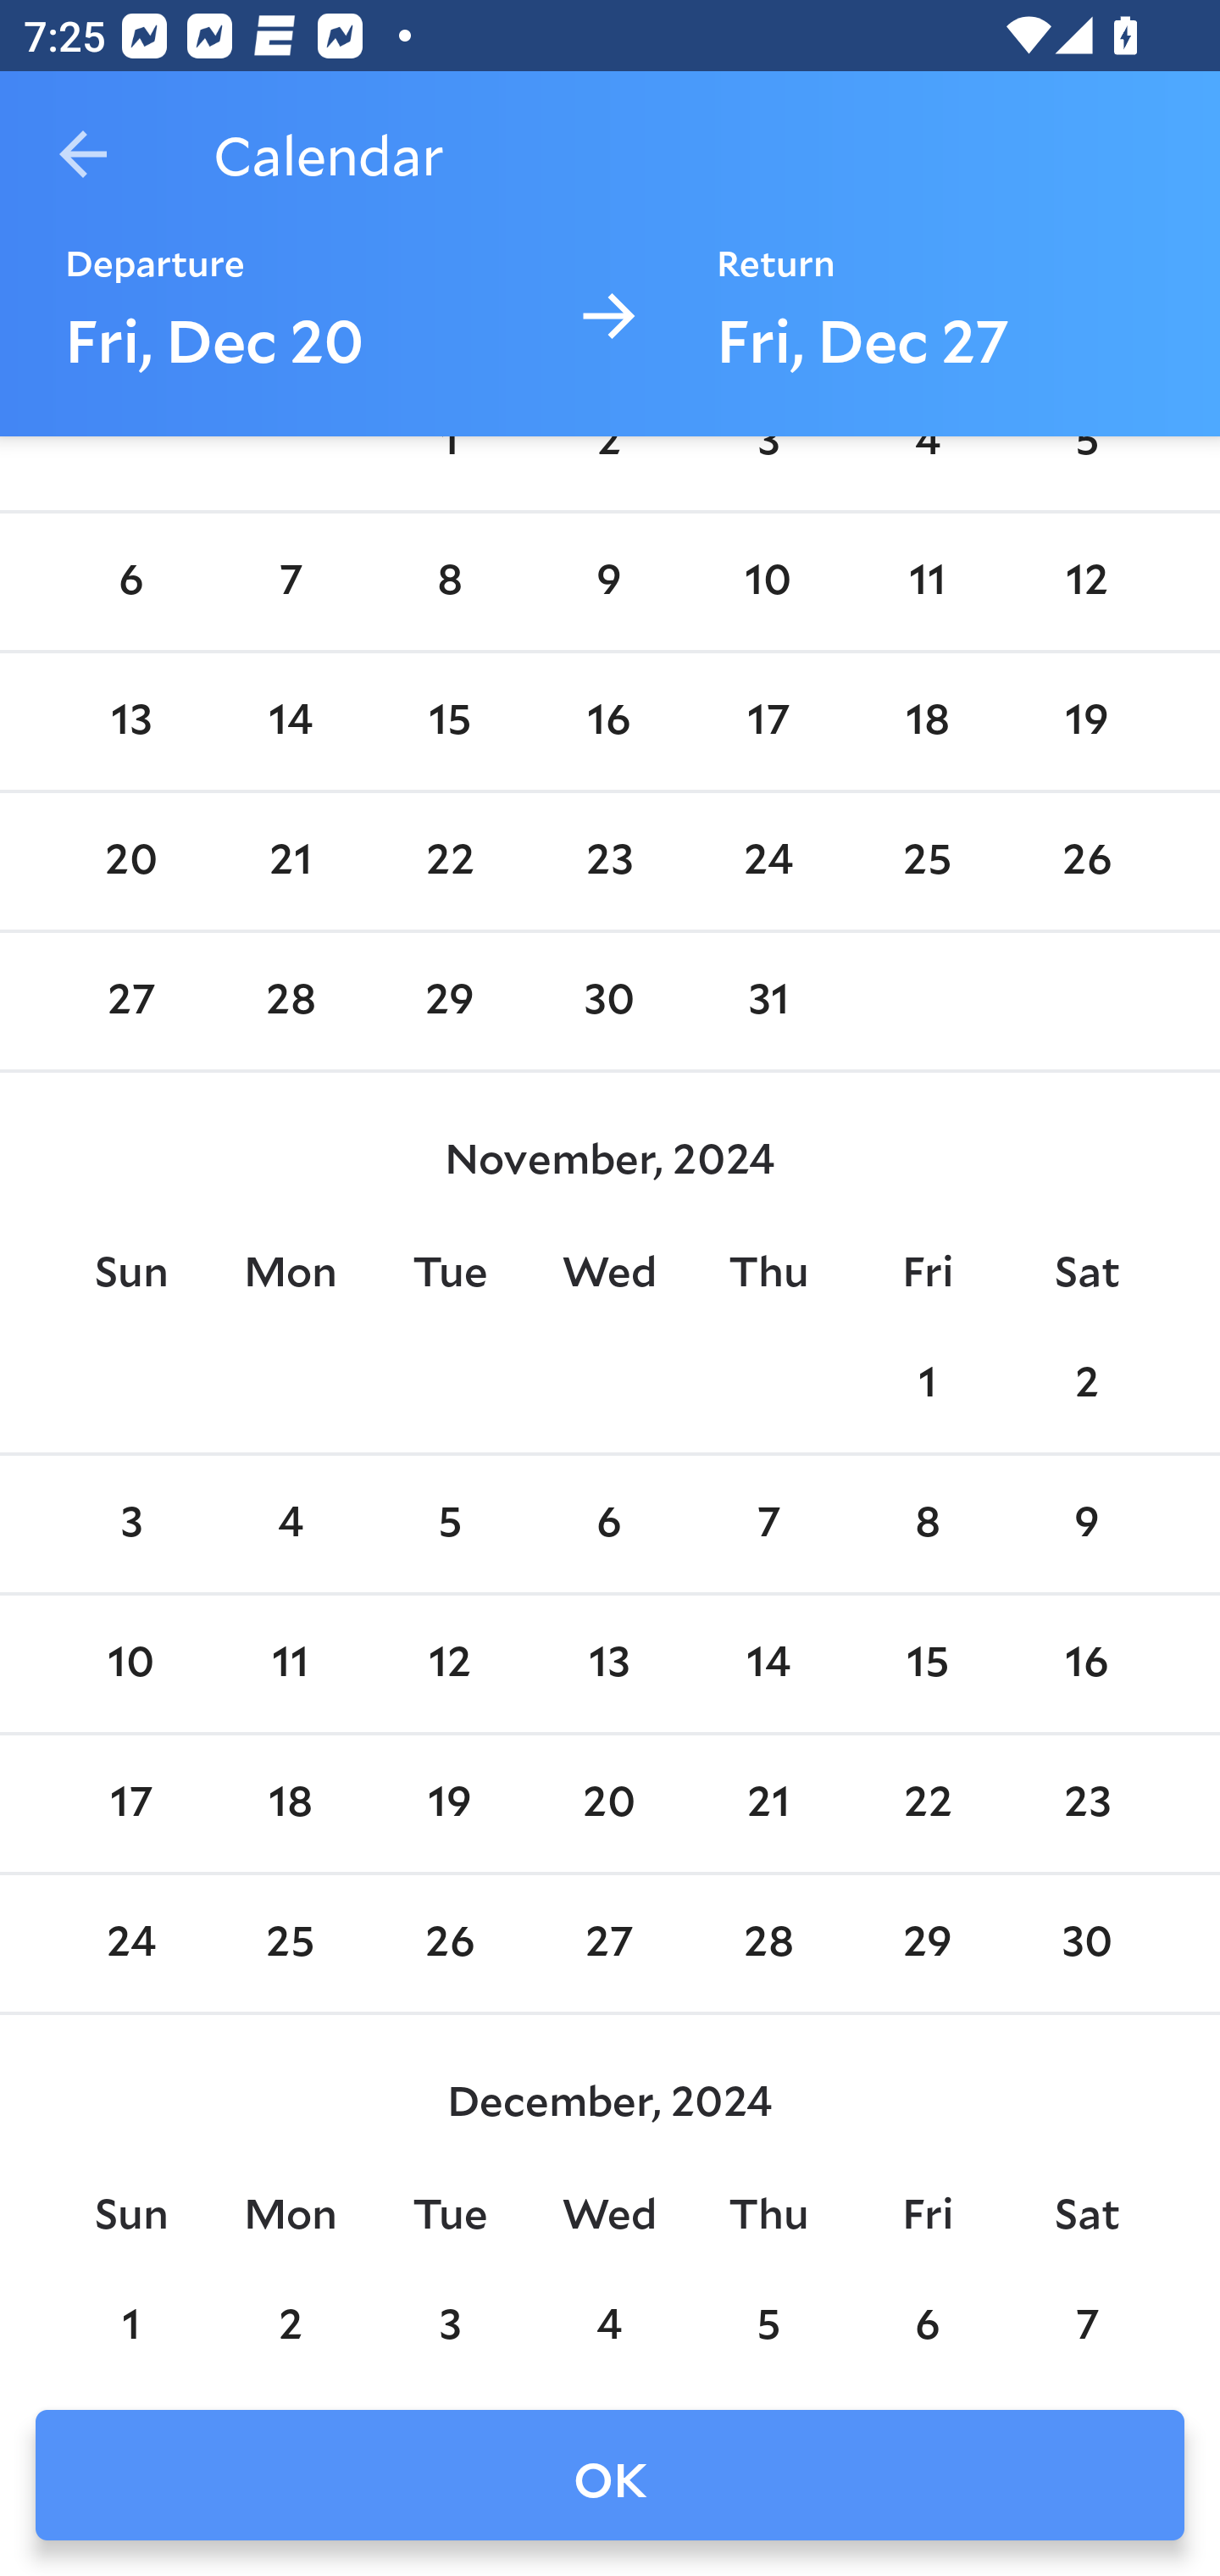 Image resolution: width=1220 pixels, height=2576 pixels. What do you see at coordinates (1086, 863) in the screenshot?
I see `26` at bounding box center [1086, 863].